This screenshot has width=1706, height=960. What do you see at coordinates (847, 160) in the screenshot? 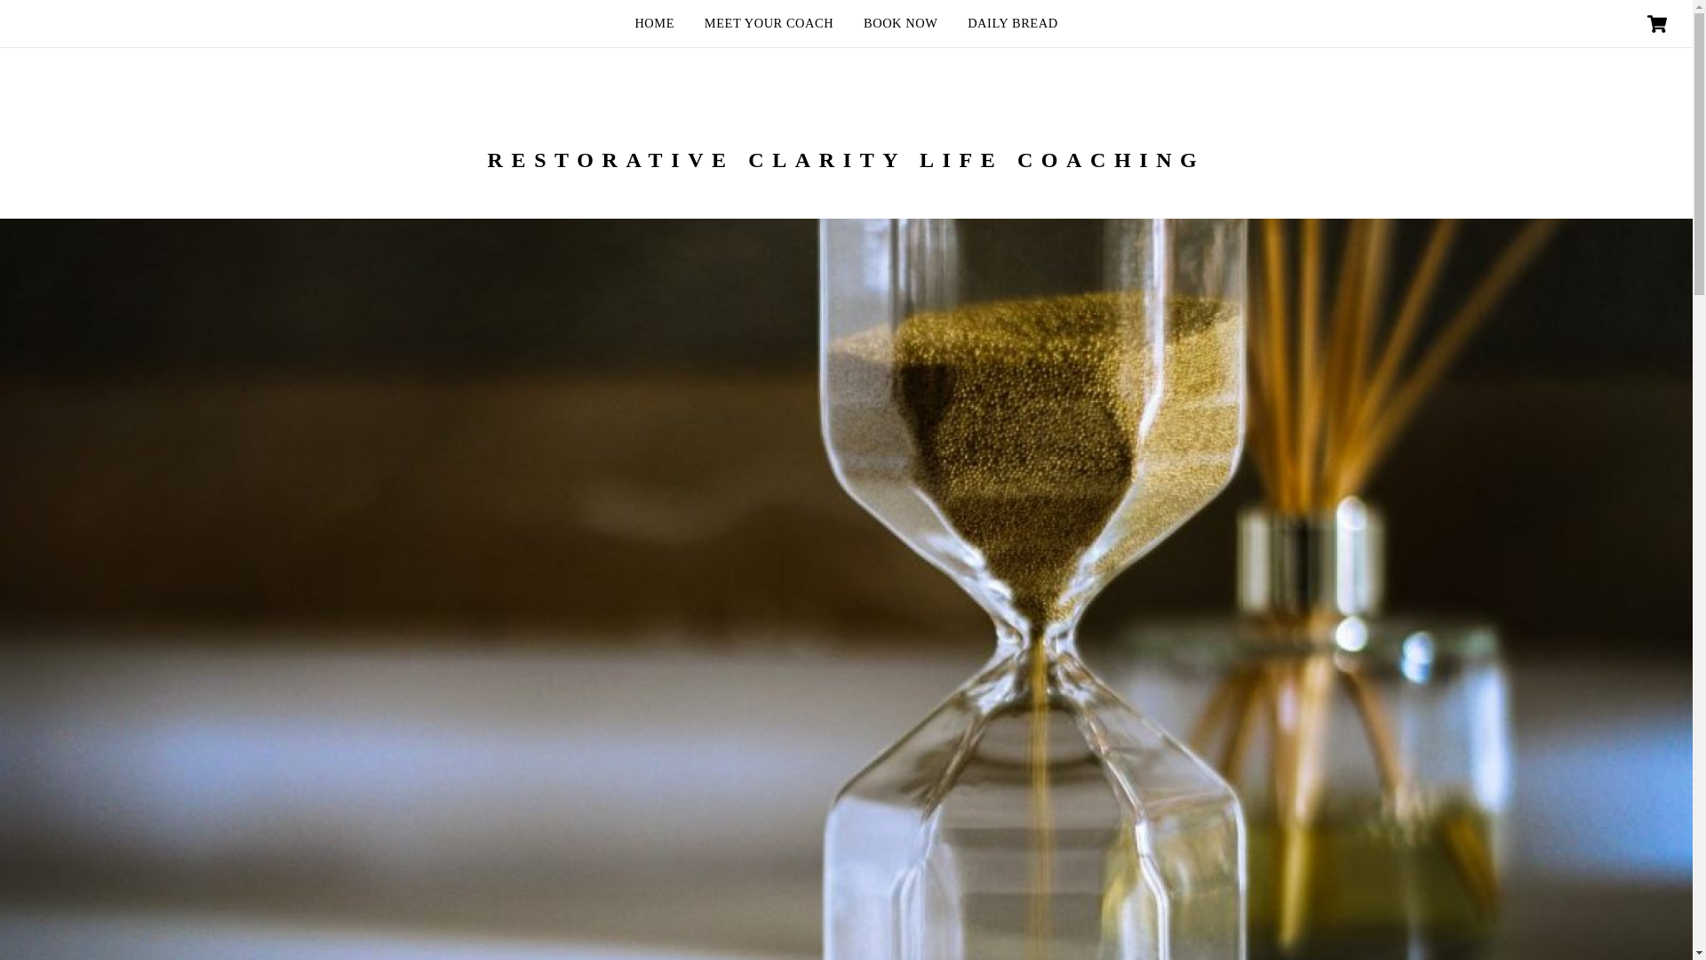
I see `Restorative Clarity Life Coaching` at bounding box center [847, 160].